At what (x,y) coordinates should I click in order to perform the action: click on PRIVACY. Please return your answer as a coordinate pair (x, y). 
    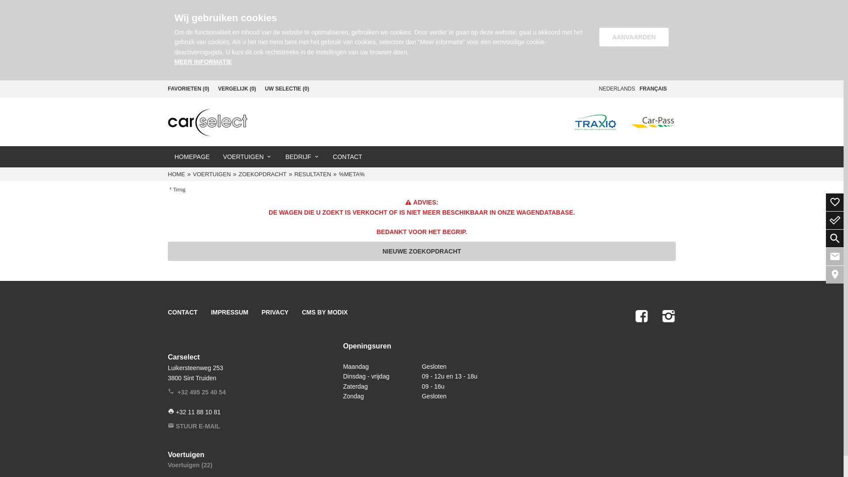
    Looking at the image, I should click on (275, 312).